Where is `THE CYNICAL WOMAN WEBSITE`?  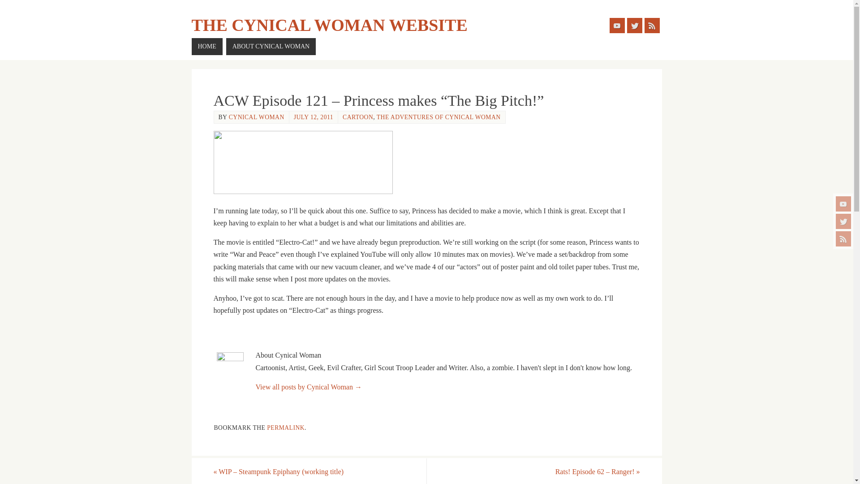
THE CYNICAL WOMAN WEBSITE is located at coordinates (330, 25).